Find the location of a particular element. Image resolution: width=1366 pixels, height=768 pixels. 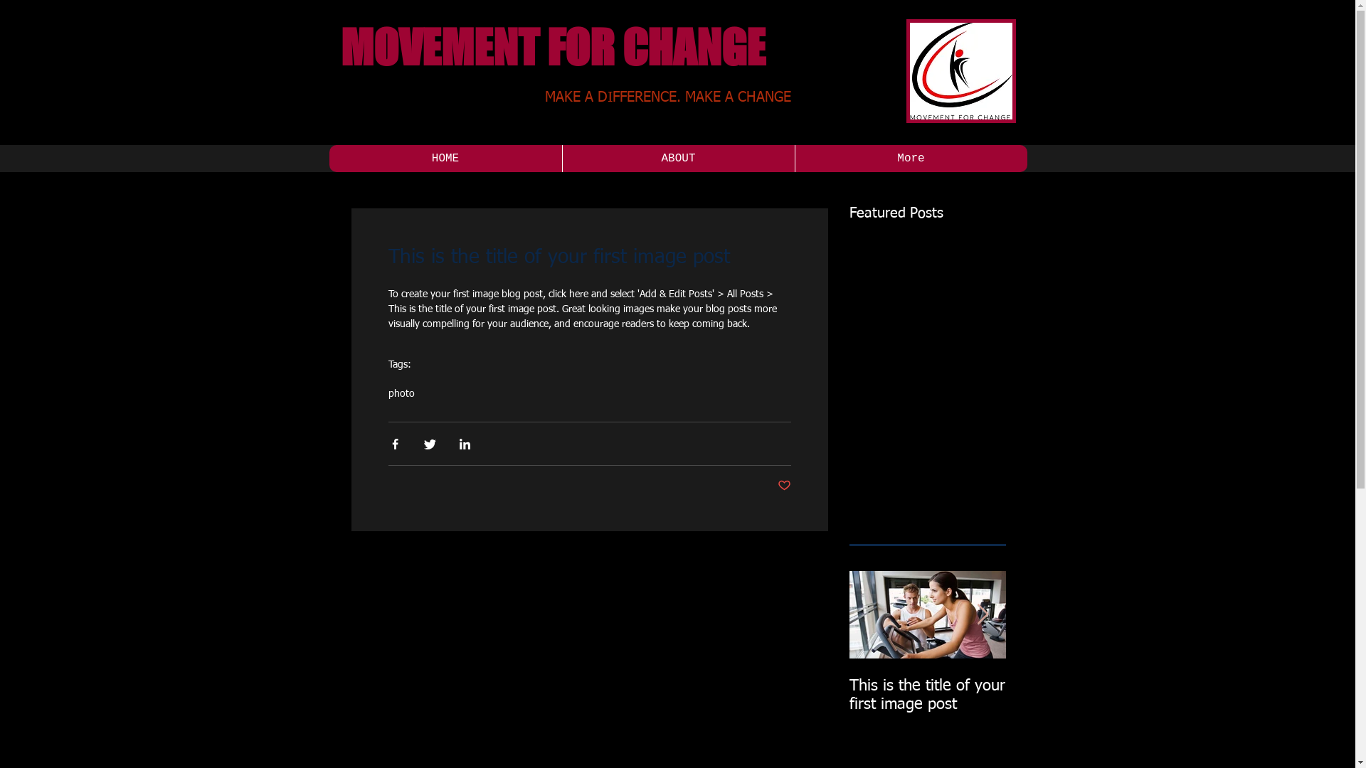

Post not marked as liked is located at coordinates (784, 486).